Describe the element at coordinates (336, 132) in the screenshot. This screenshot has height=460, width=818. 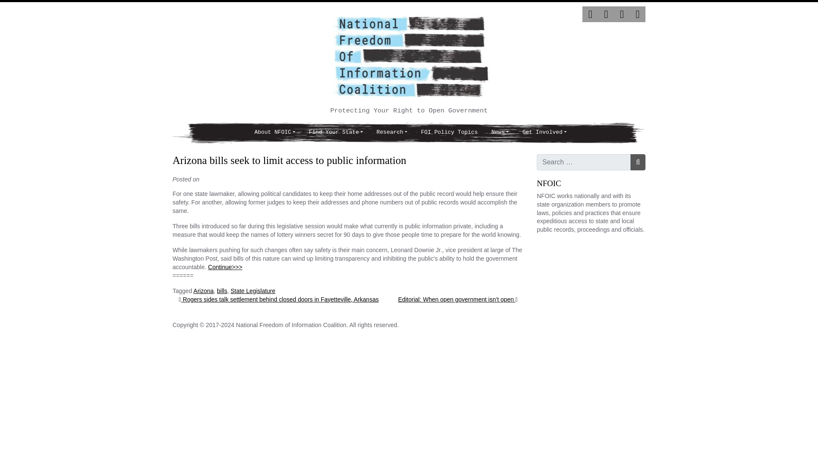
I see `Find Your State` at that location.